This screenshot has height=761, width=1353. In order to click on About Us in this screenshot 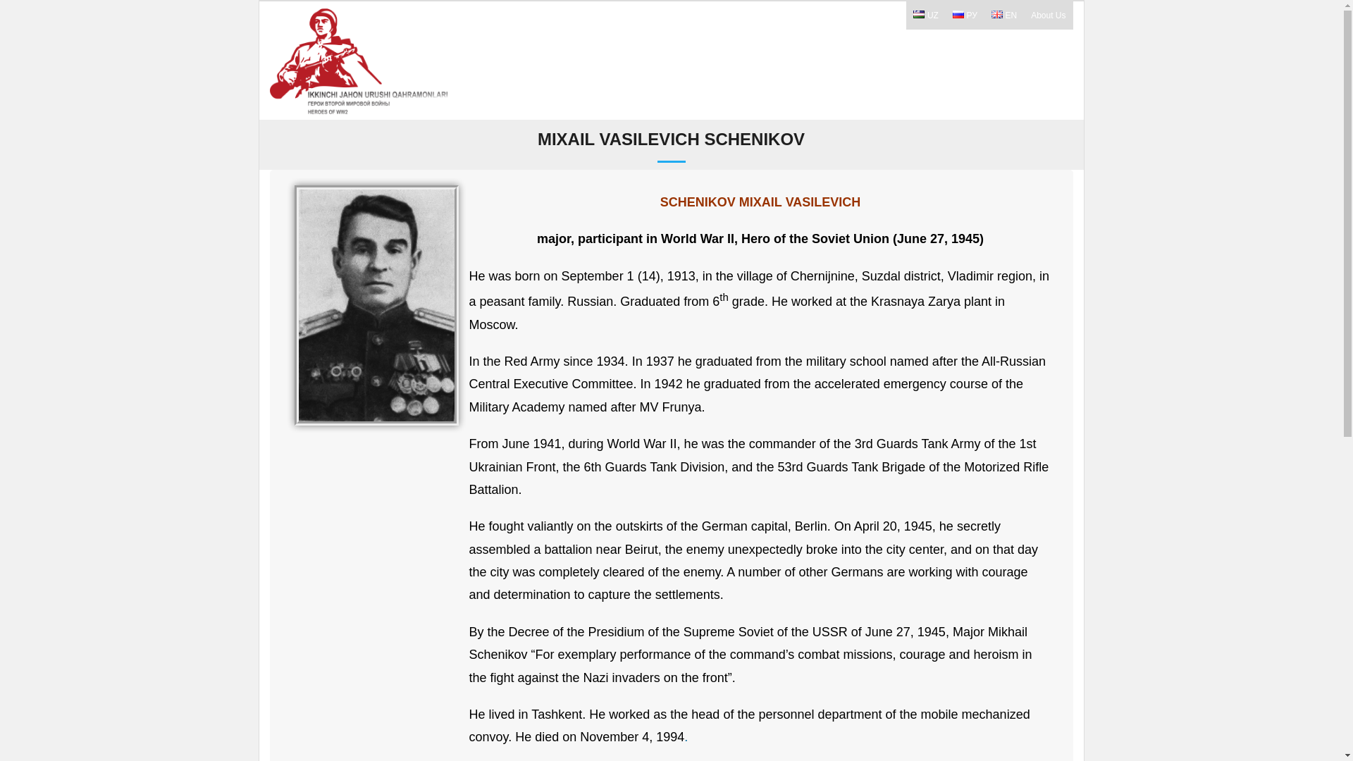, I will do `click(1049, 16)`.